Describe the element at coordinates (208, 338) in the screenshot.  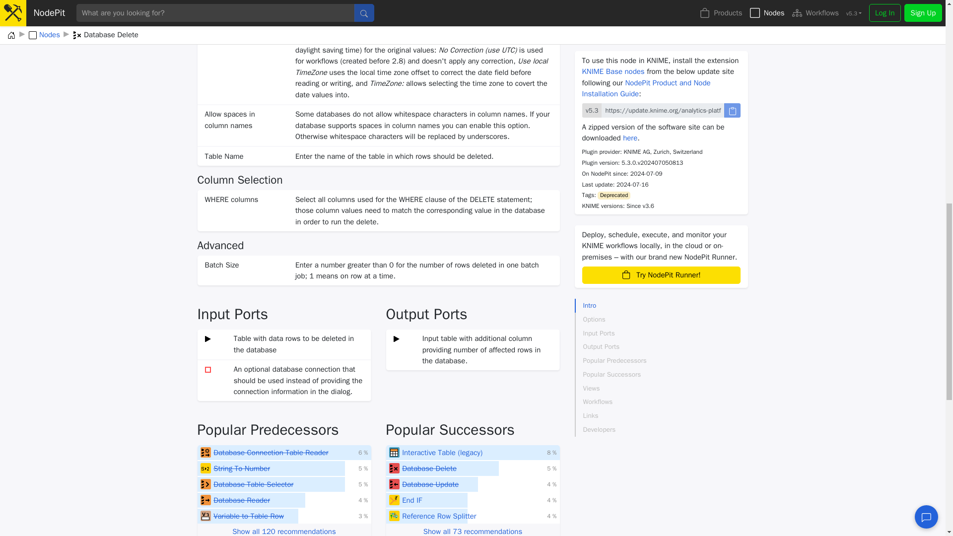
I see `Port 0: Data to delete row in Database` at that location.